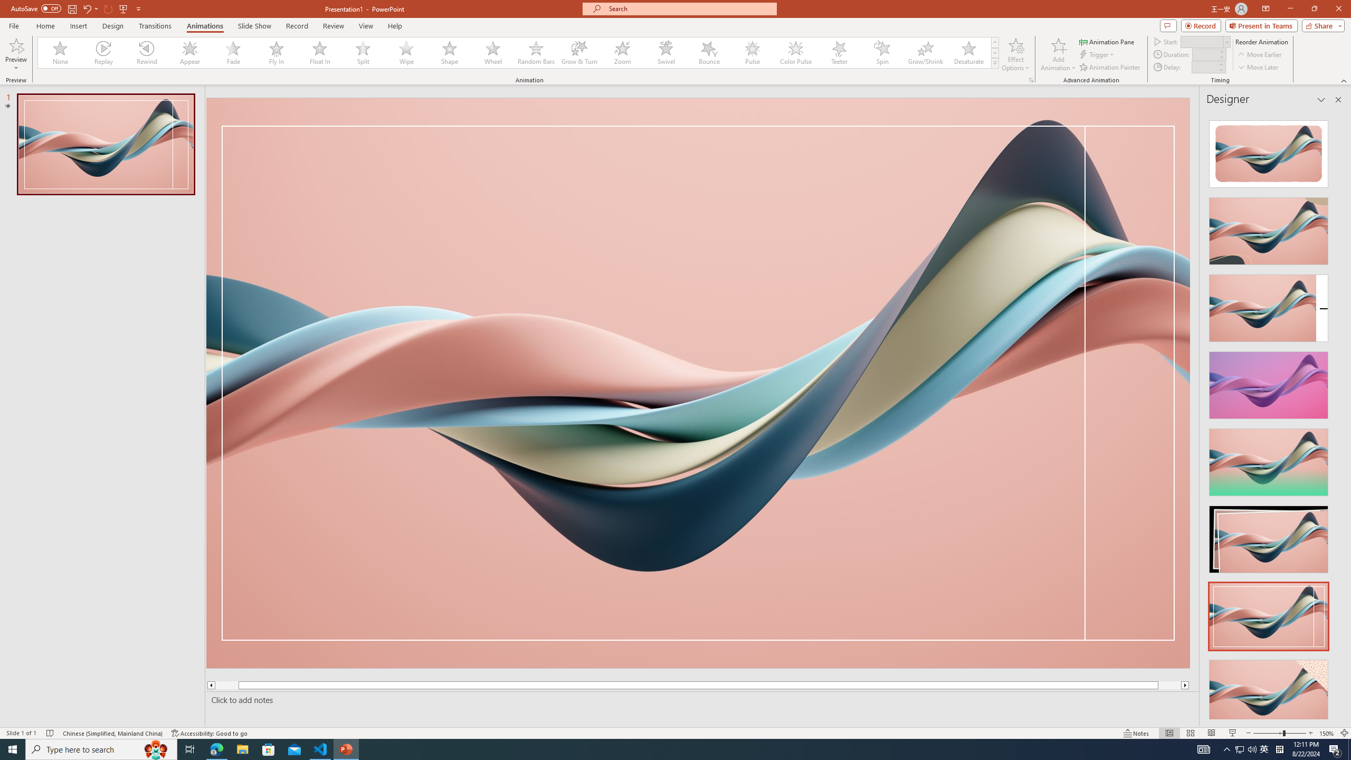  Describe the element at coordinates (795, 53) in the screenshot. I see `Color Pulse` at that location.